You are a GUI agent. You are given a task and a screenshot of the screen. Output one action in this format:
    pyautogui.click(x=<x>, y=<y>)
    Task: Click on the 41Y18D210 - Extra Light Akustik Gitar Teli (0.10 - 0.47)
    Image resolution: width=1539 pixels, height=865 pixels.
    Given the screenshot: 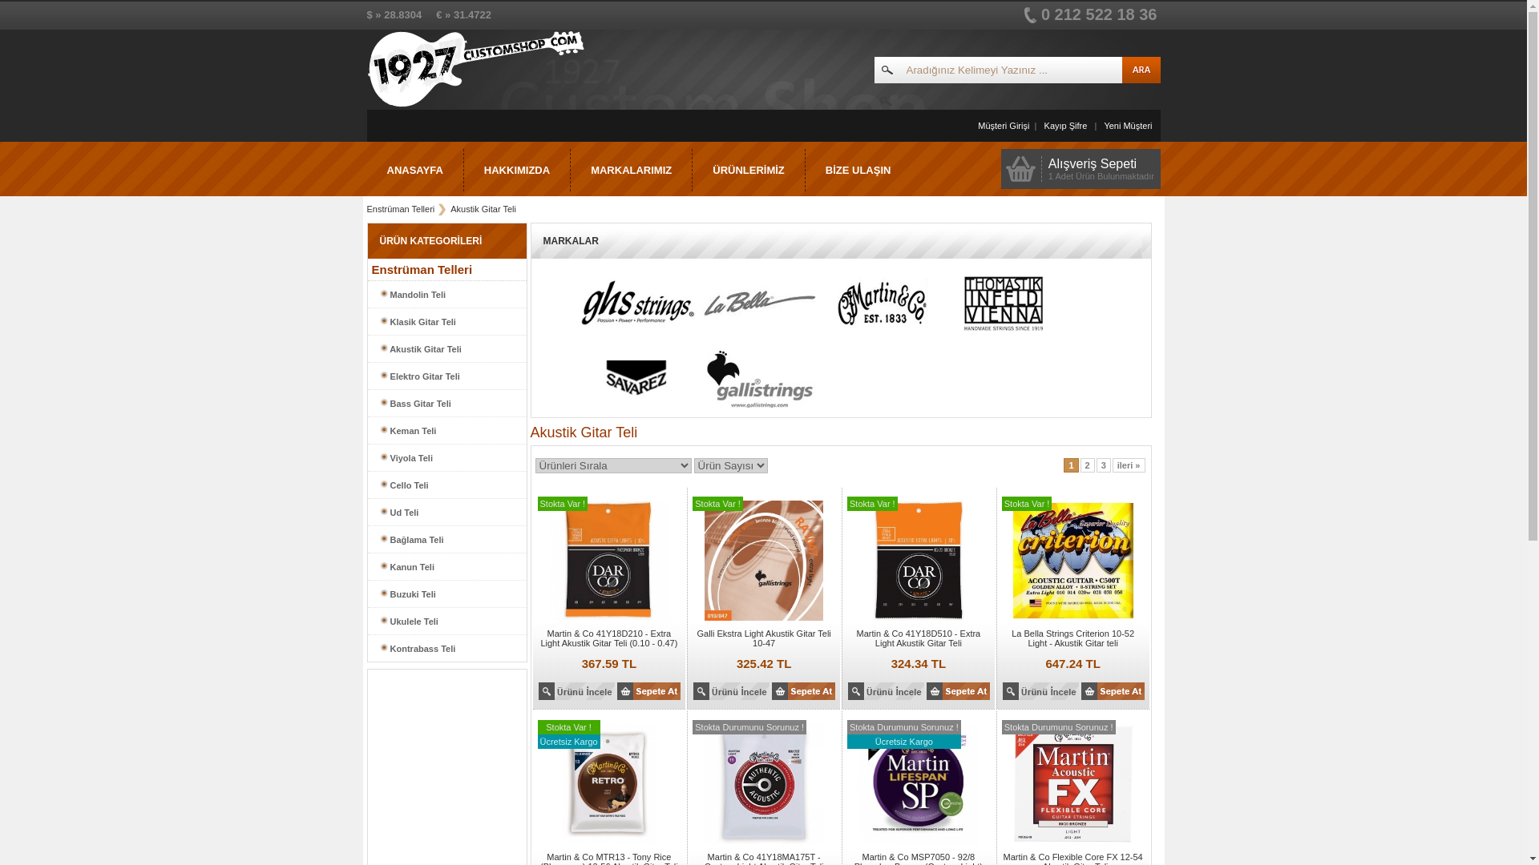 What is the action you would take?
    pyautogui.click(x=577, y=697)
    